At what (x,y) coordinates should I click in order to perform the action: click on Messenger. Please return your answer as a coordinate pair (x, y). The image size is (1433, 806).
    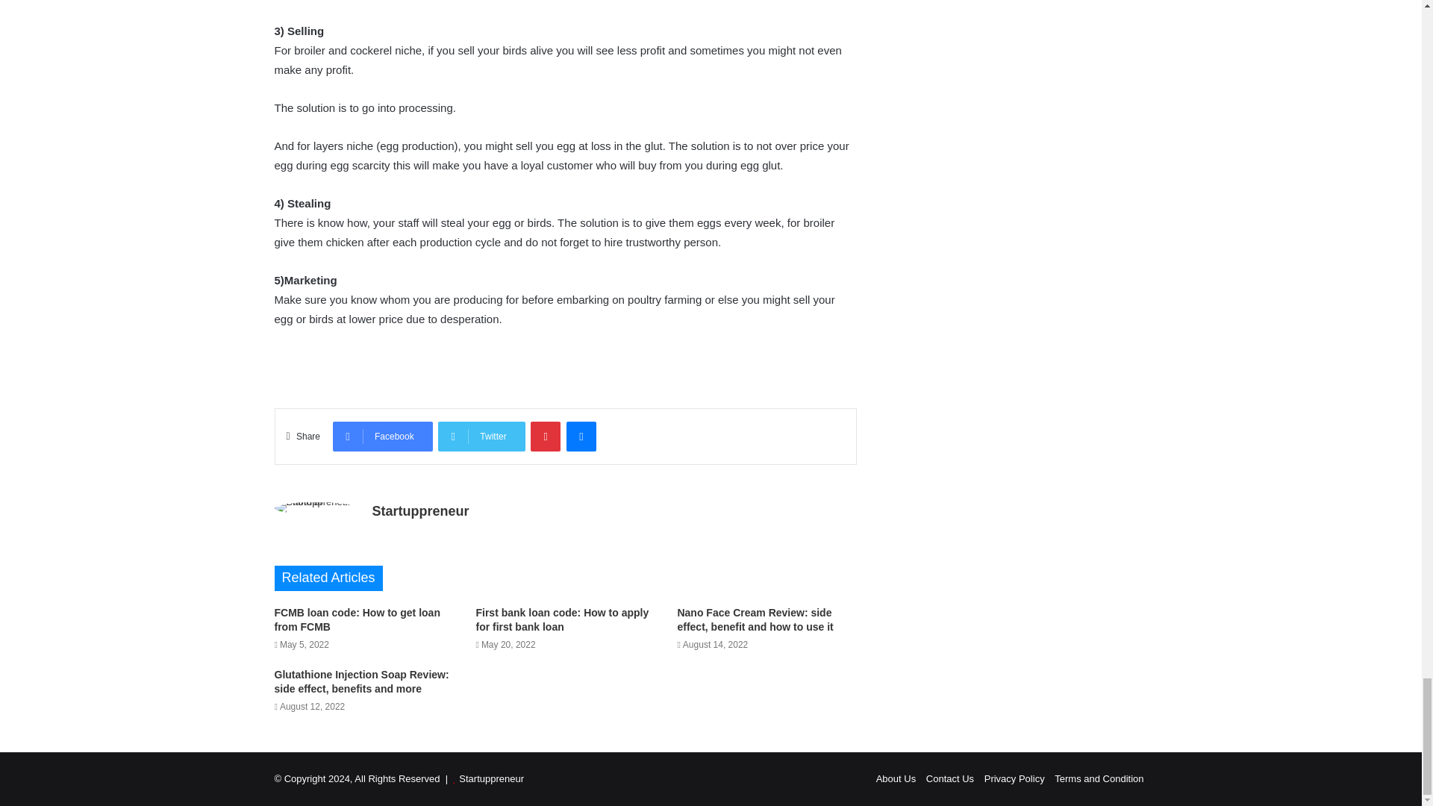
    Looking at the image, I should click on (581, 436).